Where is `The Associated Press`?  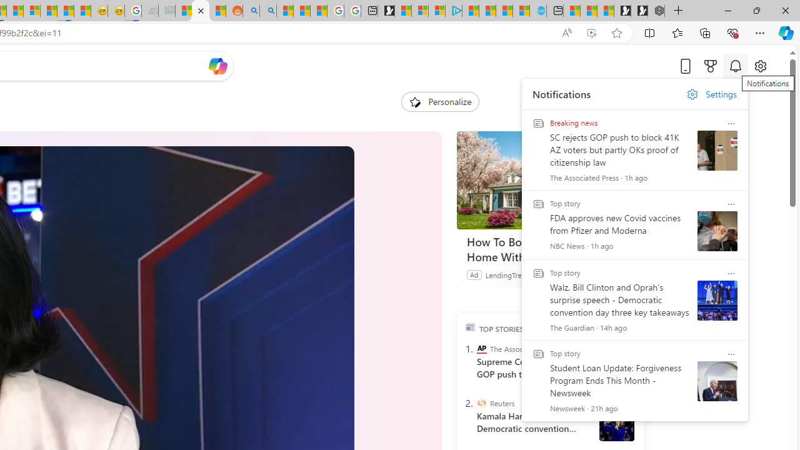 The Associated Press is located at coordinates (481, 349).